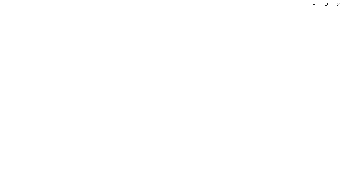 The width and height of the screenshot is (345, 194). What do you see at coordinates (339, 4) in the screenshot?
I see `Close Settings` at bounding box center [339, 4].